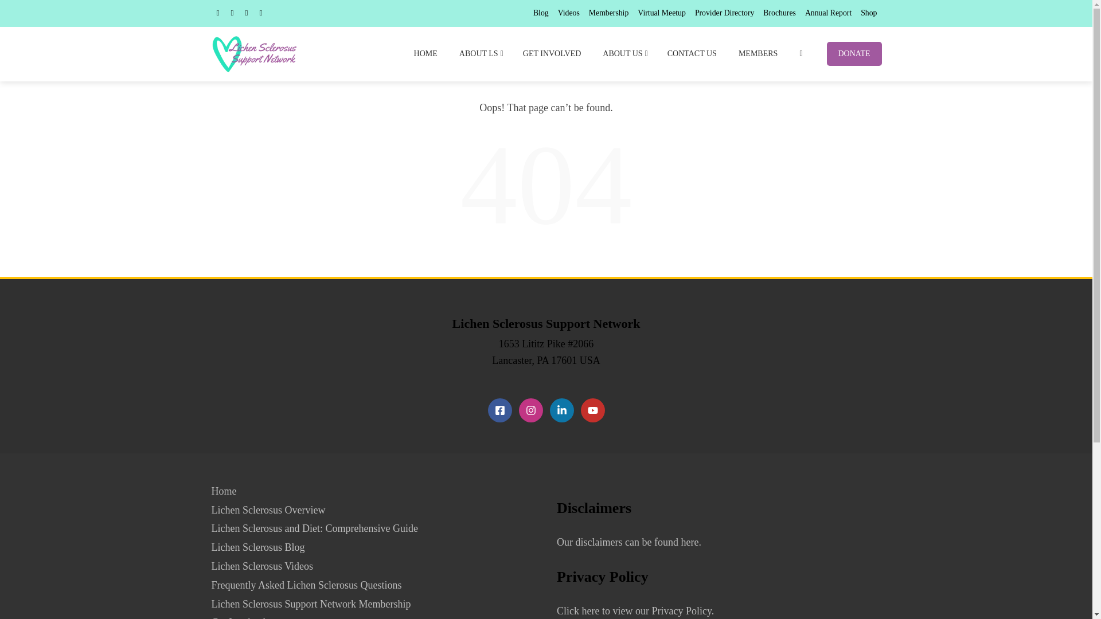 This screenshot has width=1101, height=619. Describe the element at coordinates (779, 13) in the screenshot. I see `Brochures` at that location.